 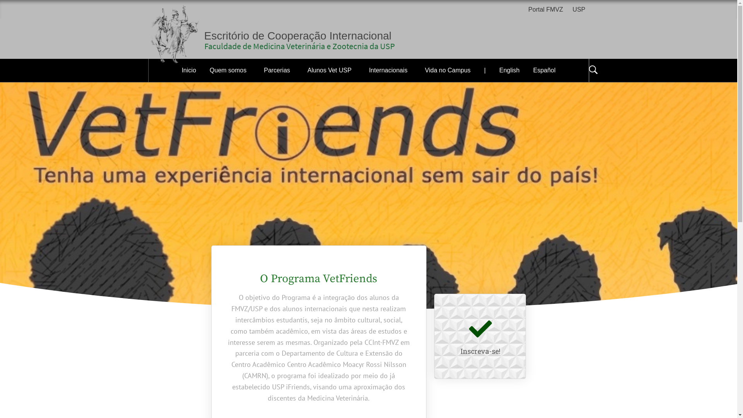 I want to click on Vida no Campus, so click(x=448, y=70).